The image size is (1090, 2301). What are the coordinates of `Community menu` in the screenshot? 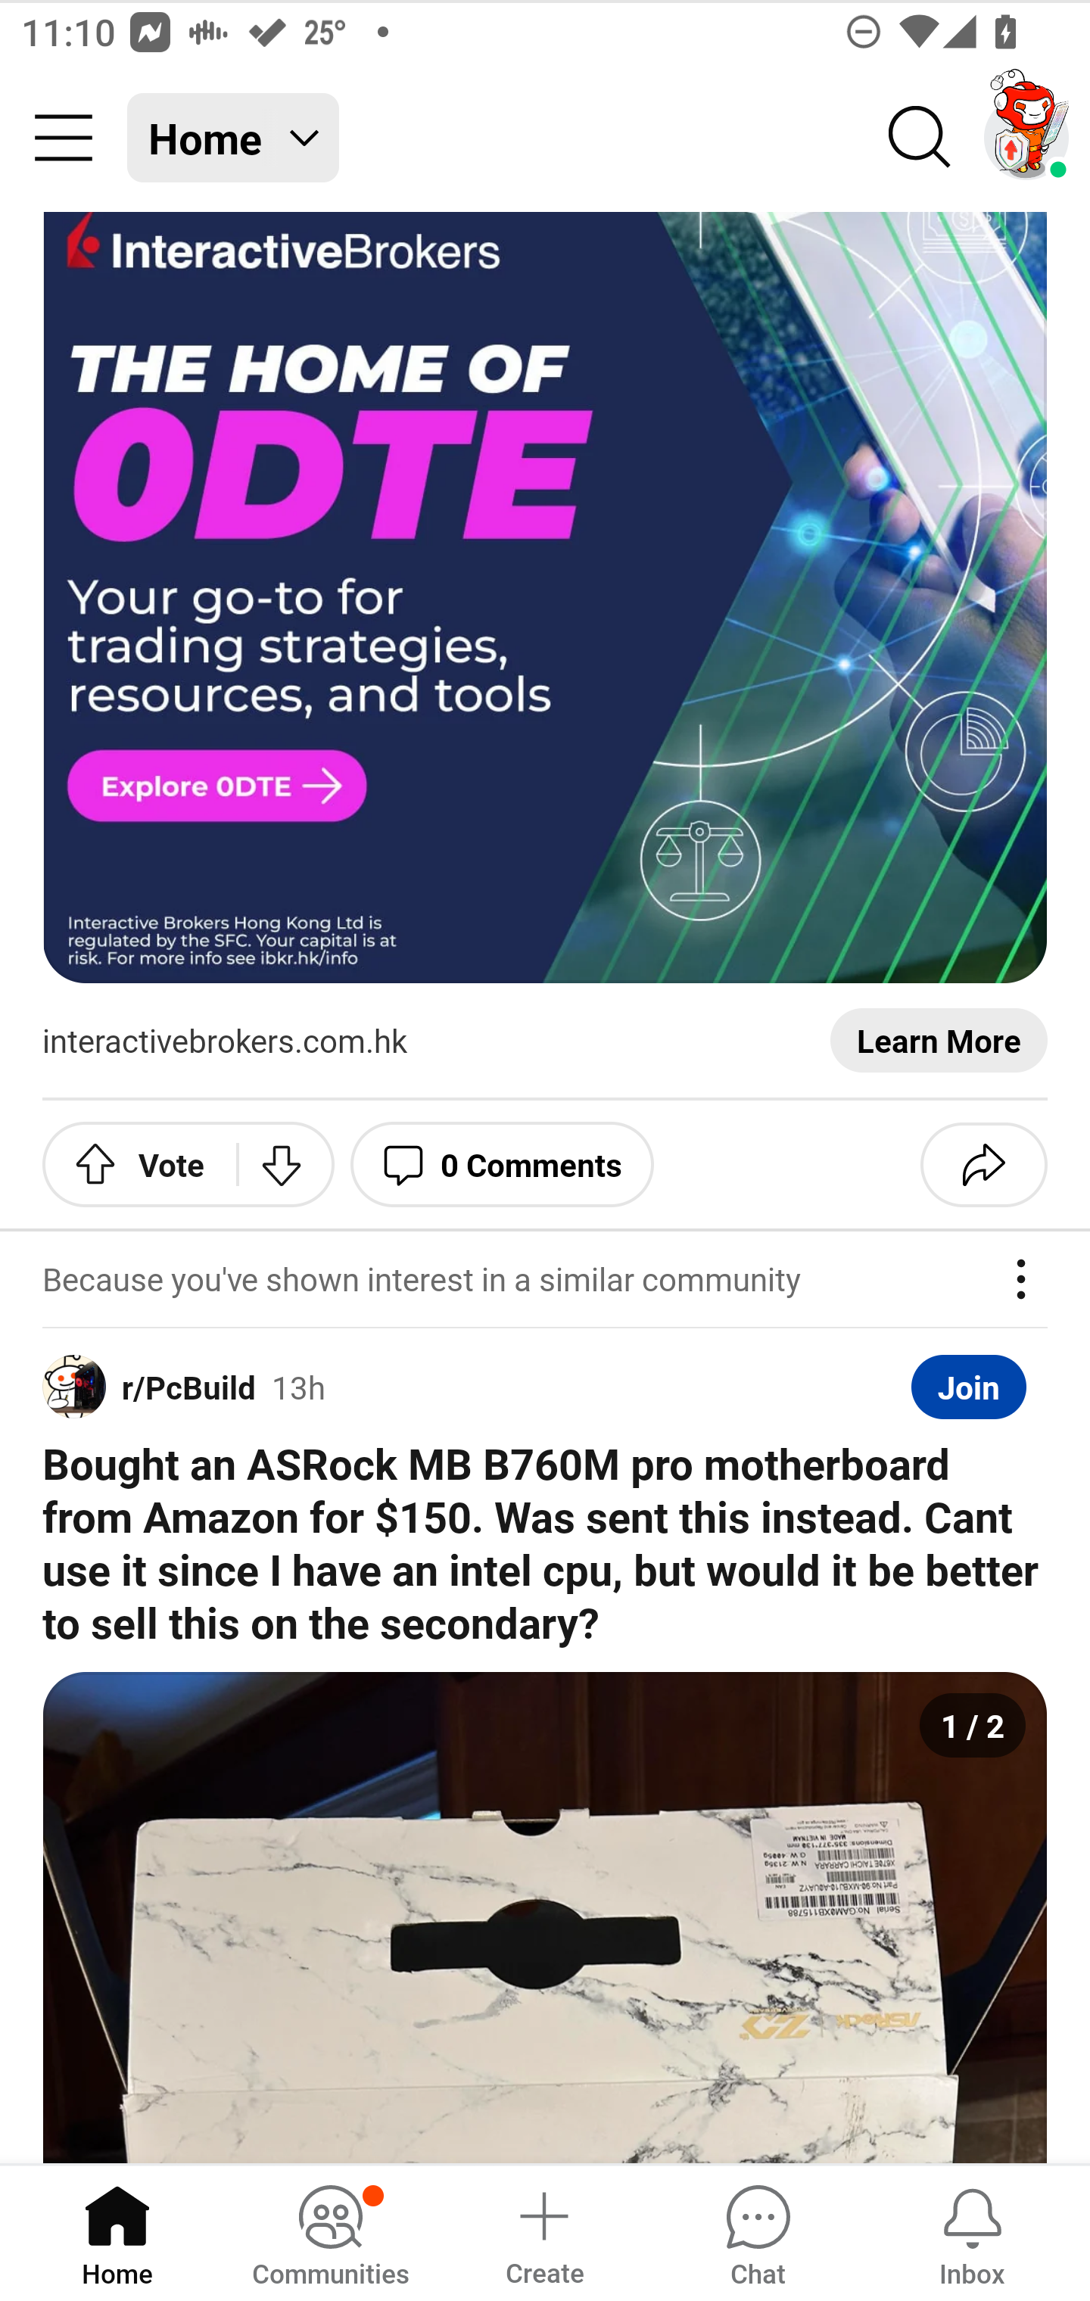 It's located at (64, 138).